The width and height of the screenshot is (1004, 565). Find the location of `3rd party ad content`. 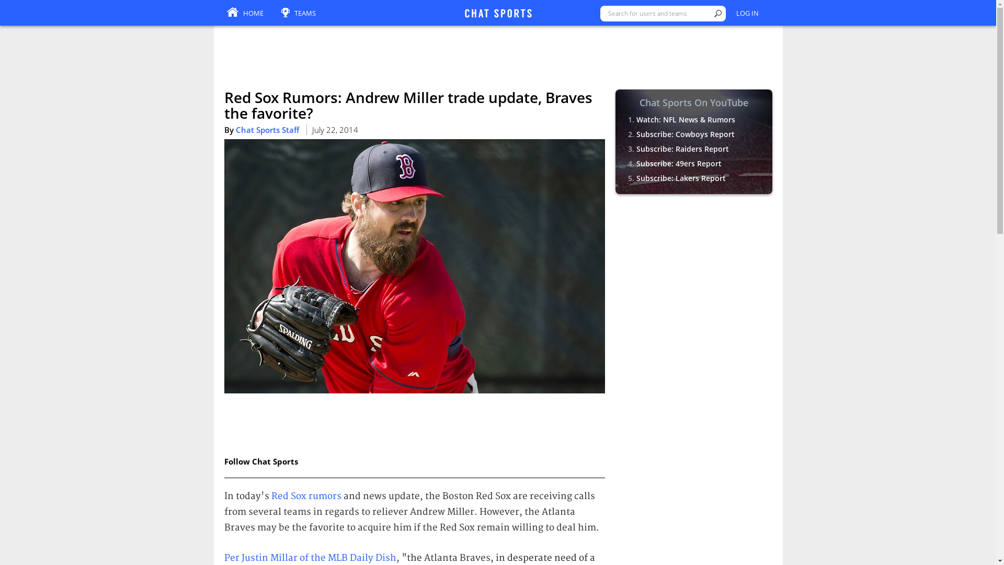

3rd party ad content is located at coordinates (497, 50).